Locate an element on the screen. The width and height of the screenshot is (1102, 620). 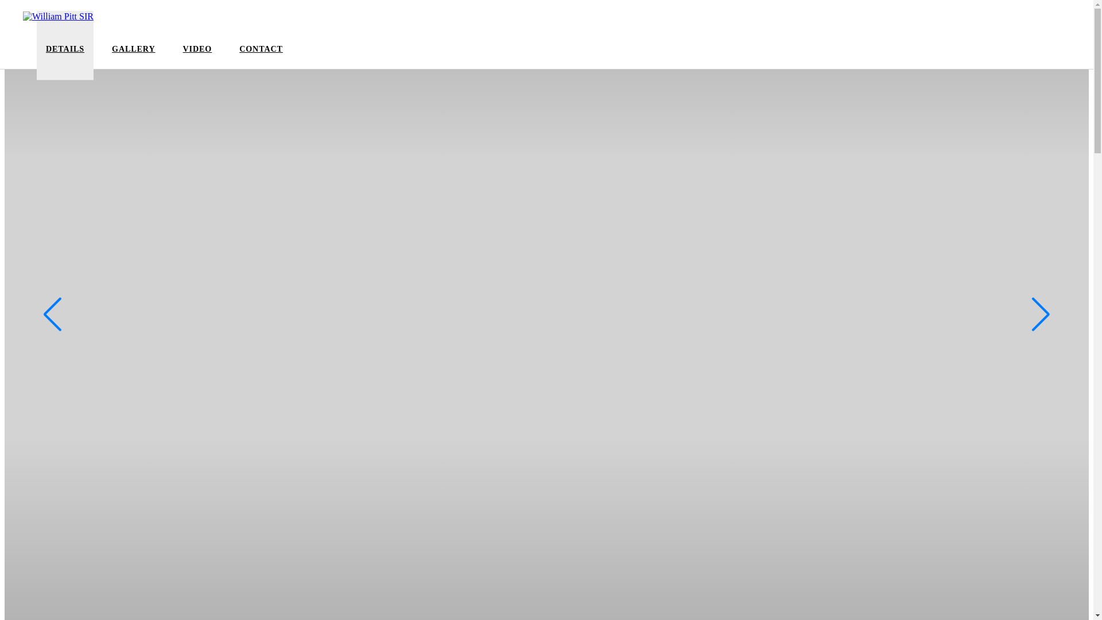
William Pitt SIR is located at coordinates (59, 17).